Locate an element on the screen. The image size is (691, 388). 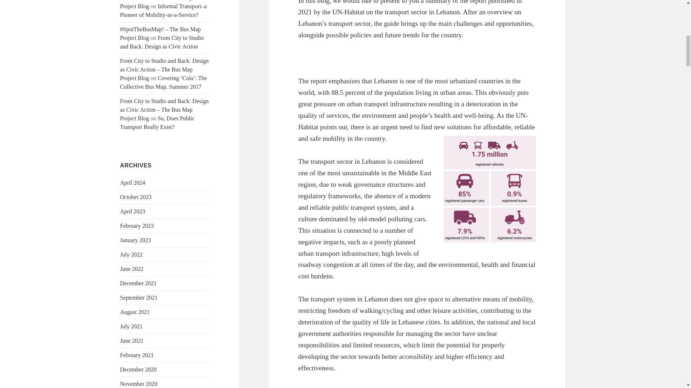
October 2023 is located at coordinates (136, 197).